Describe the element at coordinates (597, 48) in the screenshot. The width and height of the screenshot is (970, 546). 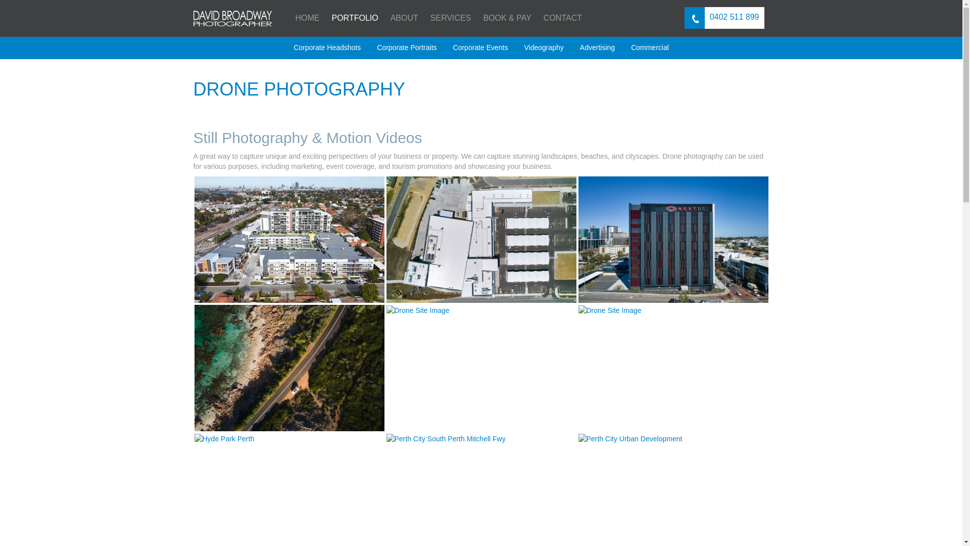
I see `Advertising` at that location.